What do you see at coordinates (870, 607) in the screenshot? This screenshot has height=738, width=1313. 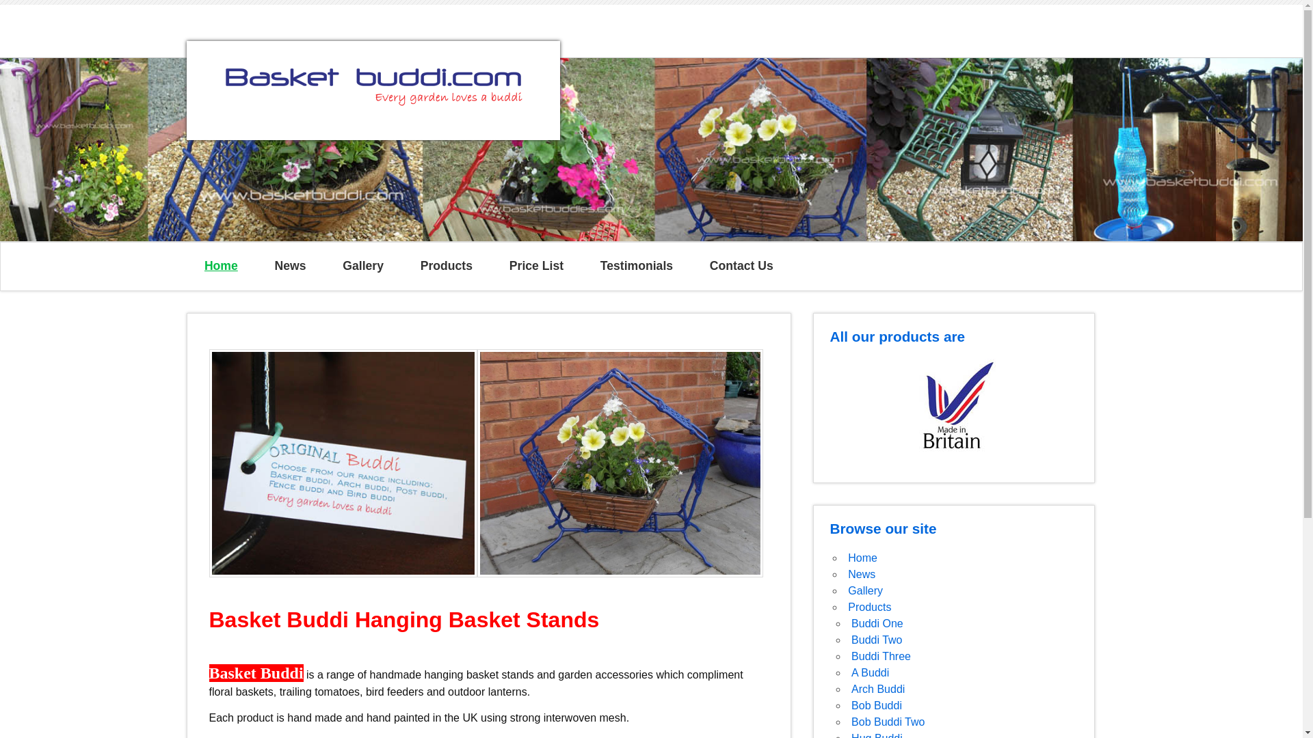 I see `Products` at bounding box center [870, 607].